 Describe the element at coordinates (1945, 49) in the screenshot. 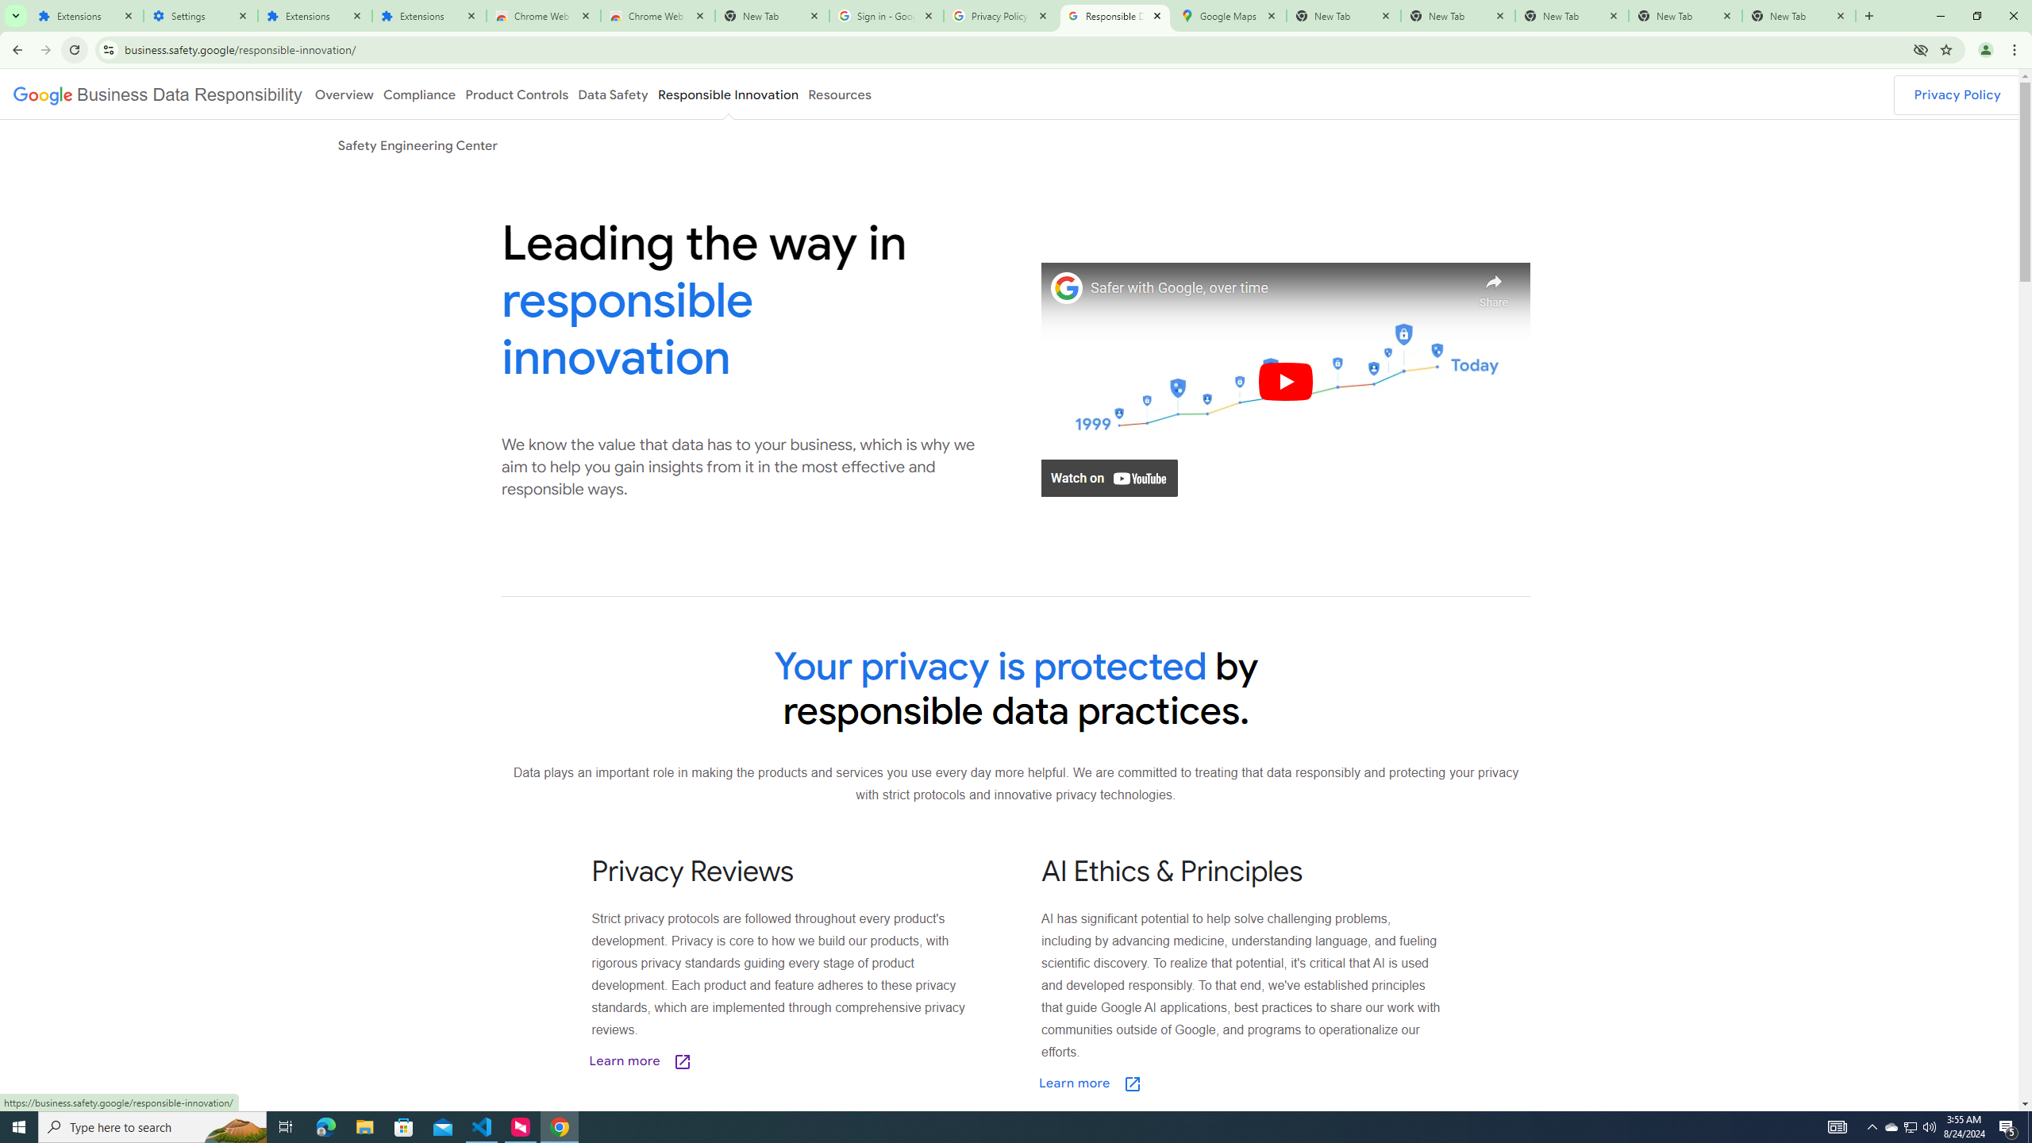

I see `Bookmark this tab` at that location.